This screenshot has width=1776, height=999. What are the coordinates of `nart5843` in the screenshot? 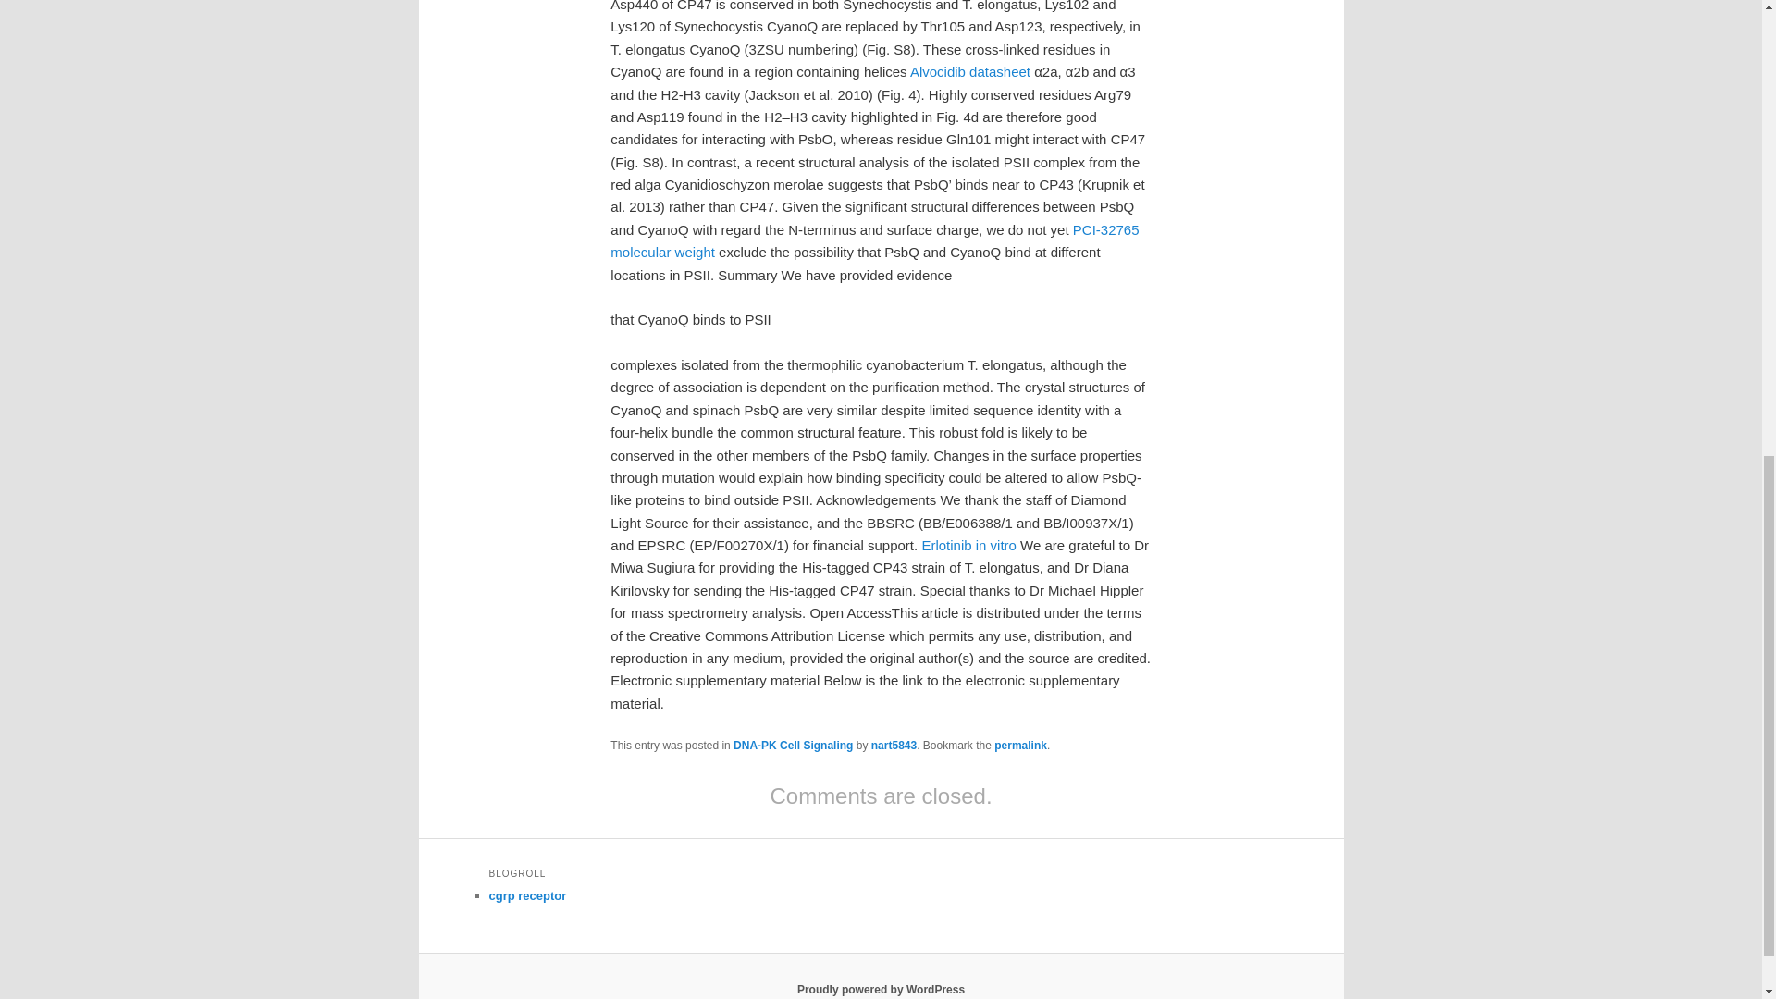 It's located at (894, 746).